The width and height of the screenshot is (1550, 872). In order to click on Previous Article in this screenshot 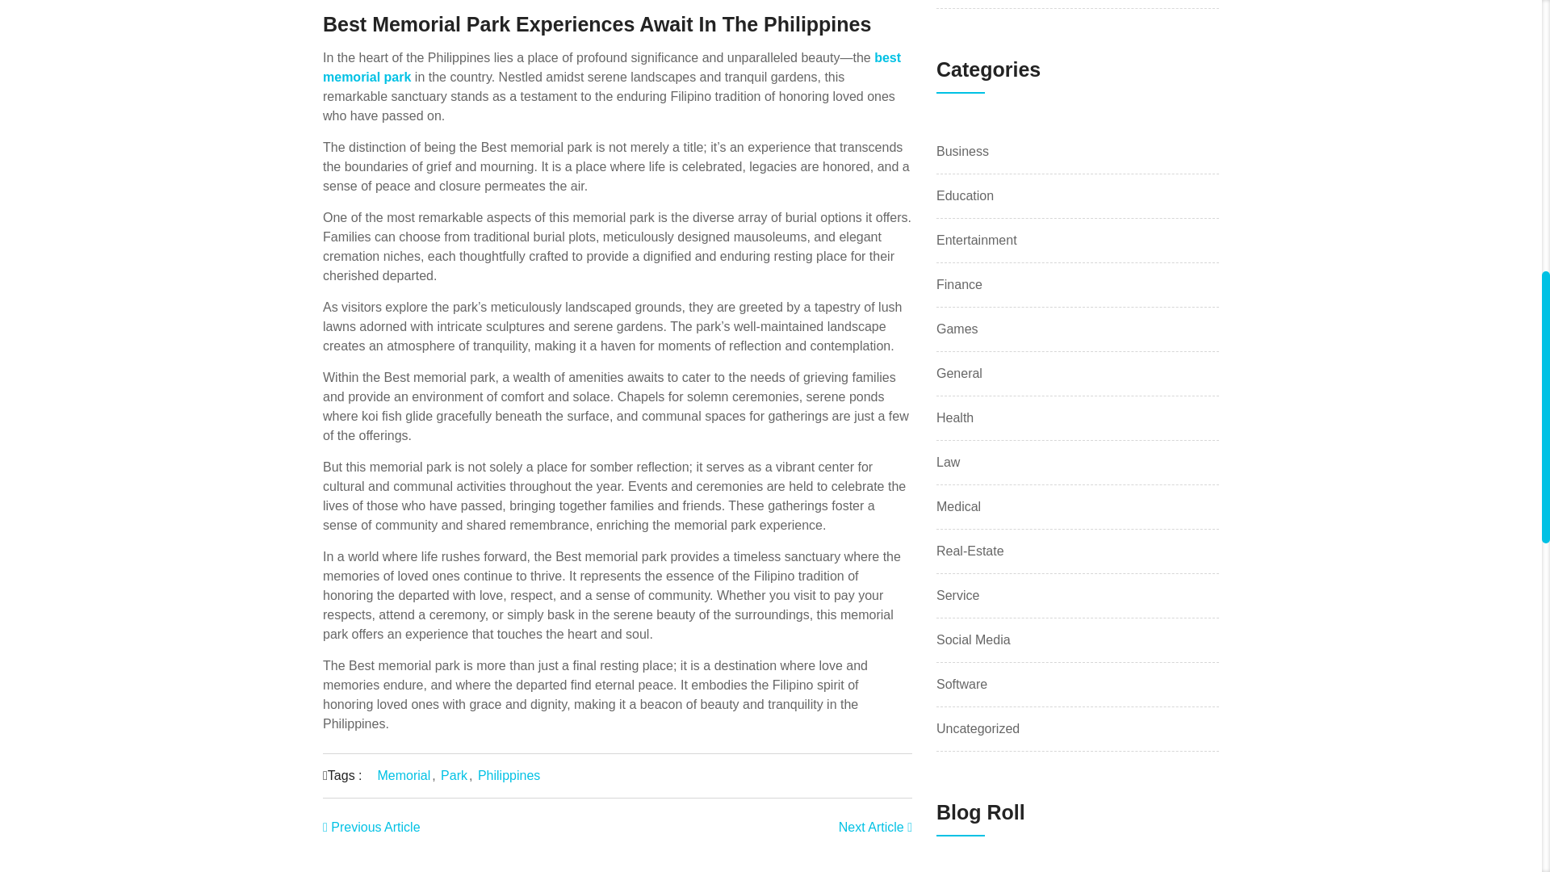, I will do `click(371, 827)`.